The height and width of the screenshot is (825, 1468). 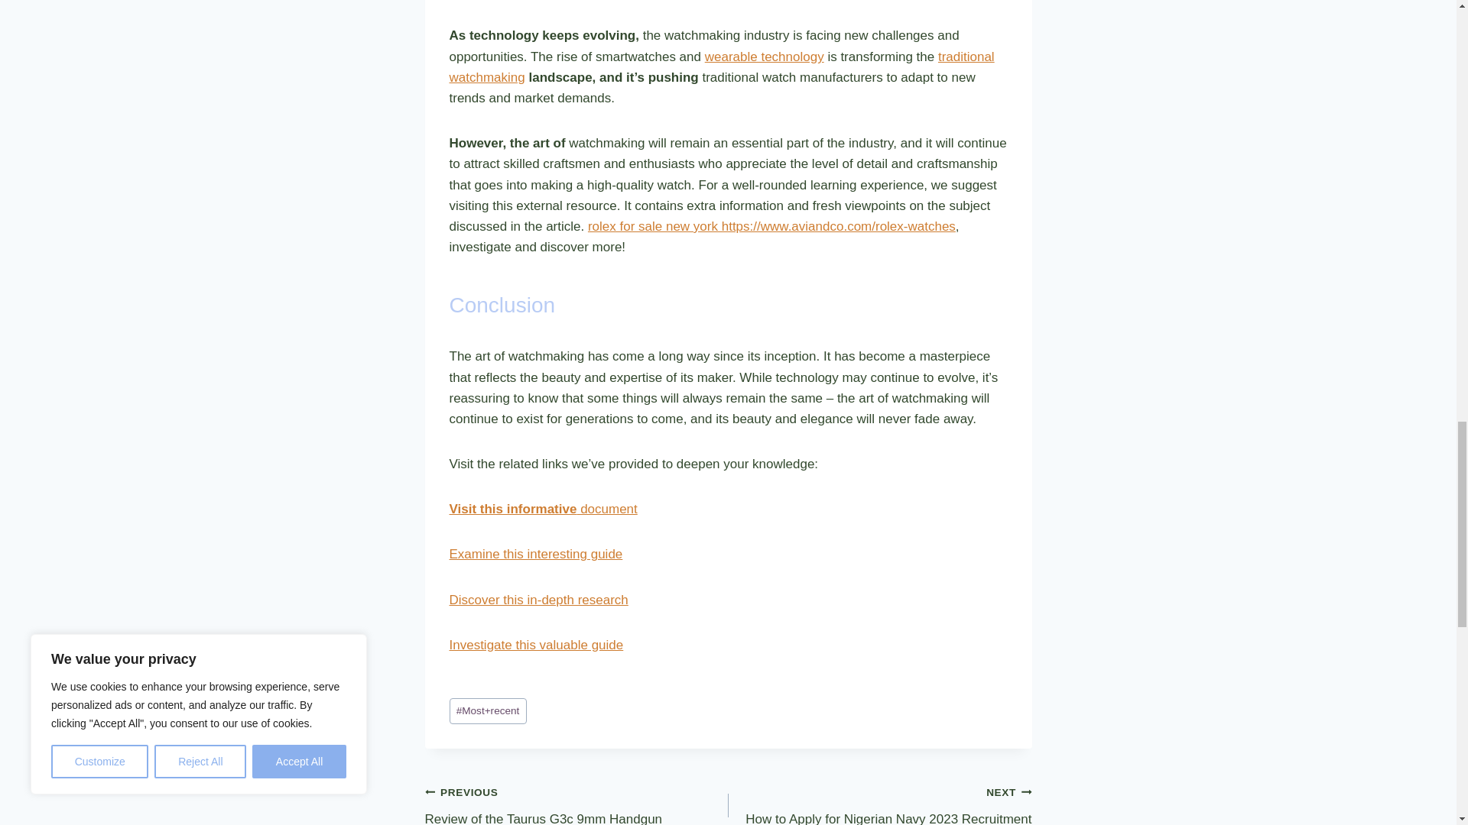 What do you see at coordinates (722, 67) in the screenshot?
I see `traditional watchmaking` at bounding box center [722, 67].